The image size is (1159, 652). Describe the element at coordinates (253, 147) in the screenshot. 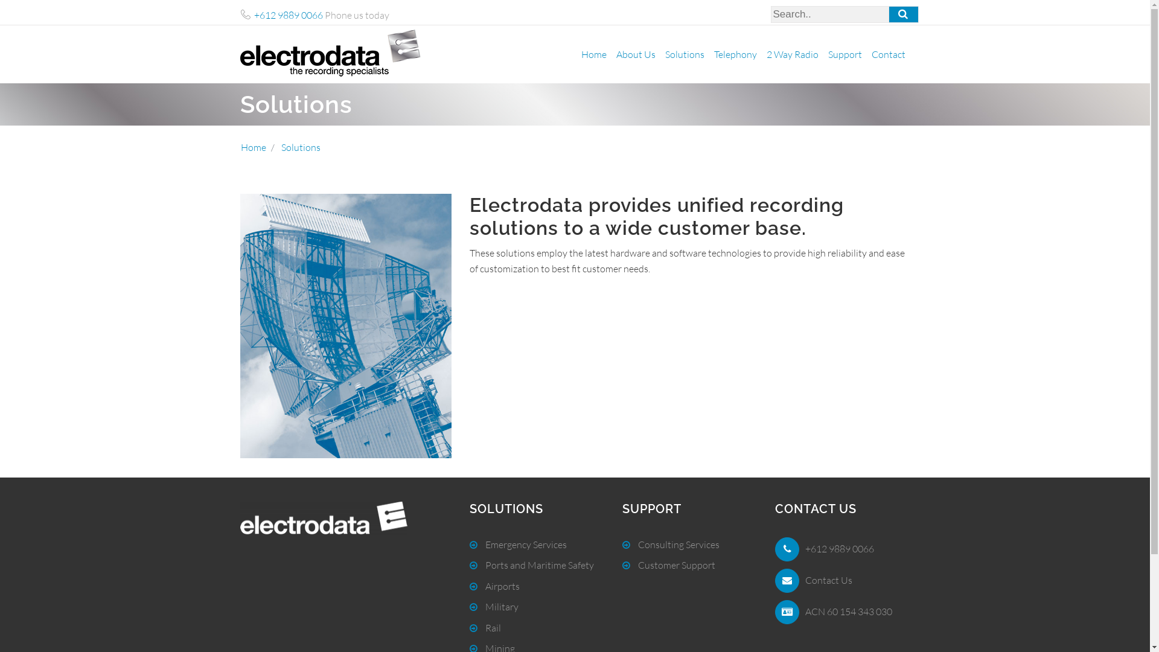

I see `Home` at that location.